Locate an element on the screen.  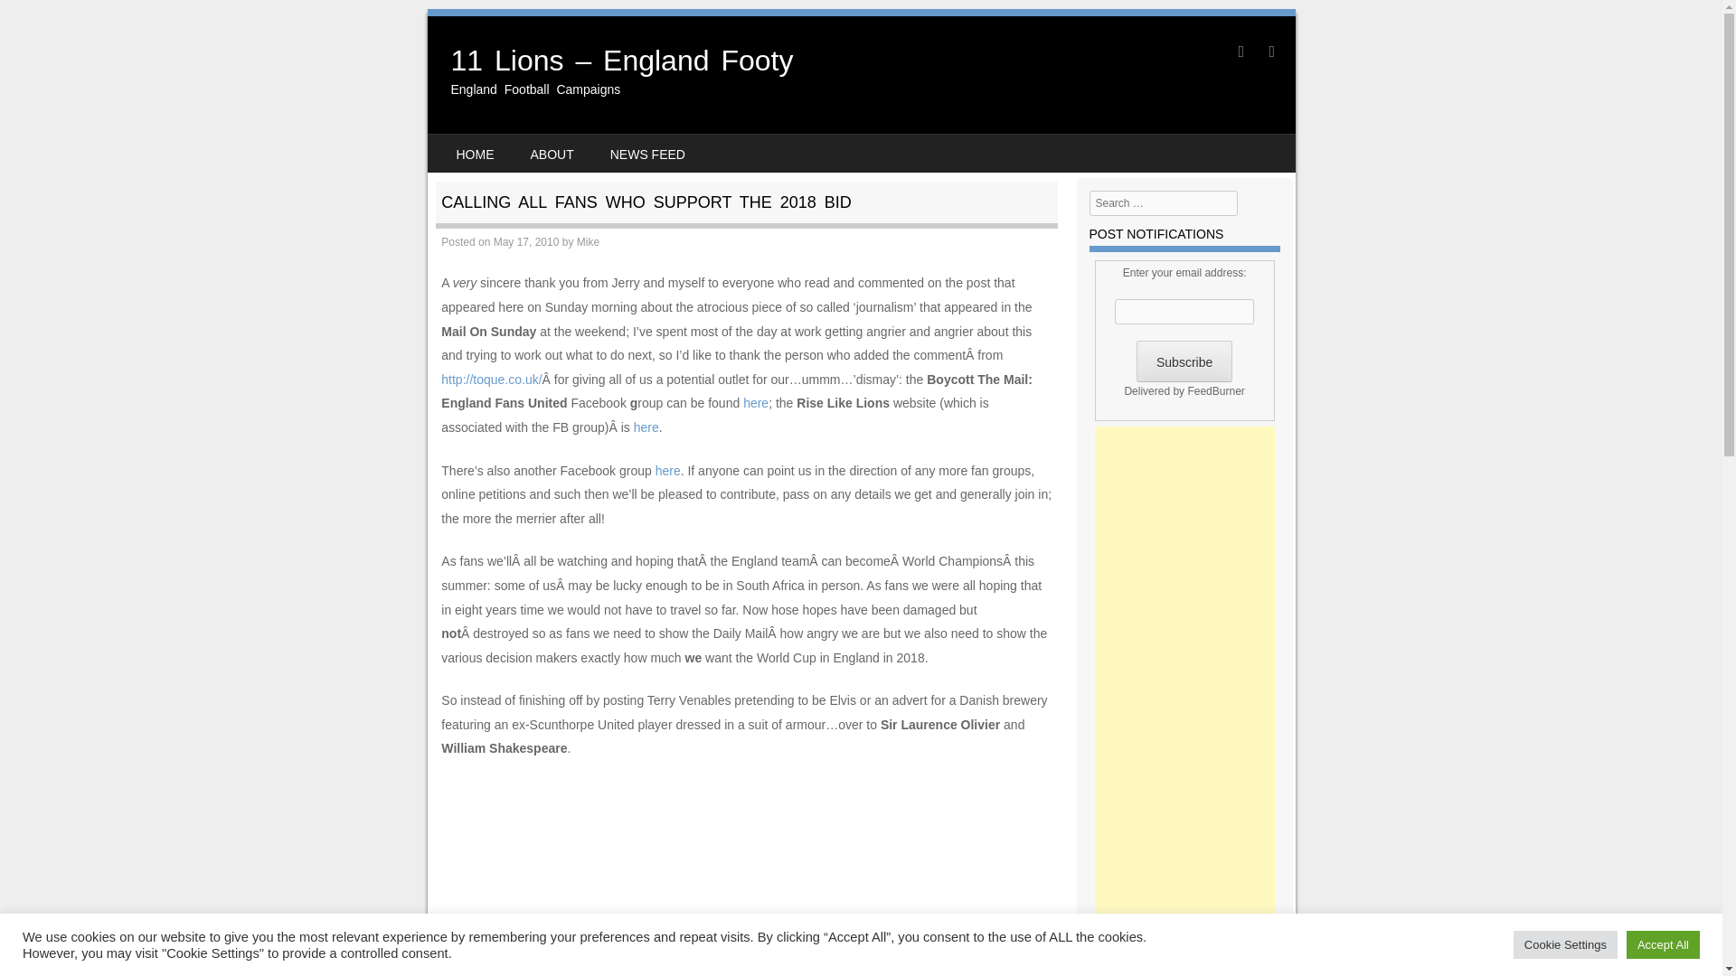
Cookie Settings is located at coordinates (1566, 944).